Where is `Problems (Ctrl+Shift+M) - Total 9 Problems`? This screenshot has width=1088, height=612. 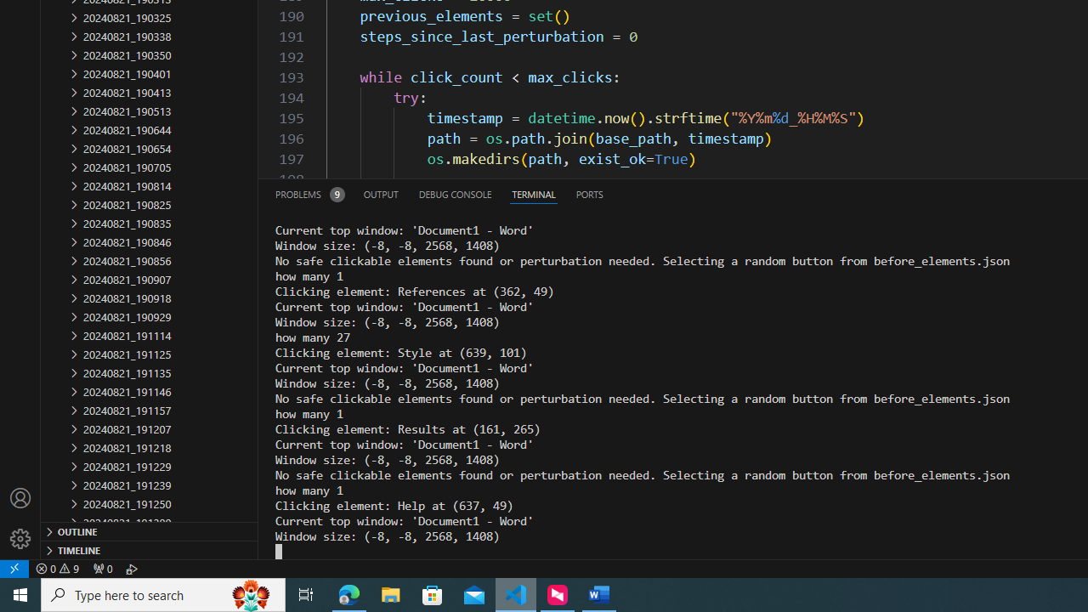
Problems (Ctrl+Shift+M) - Total 9 Problems is located at coordinates (309, 194).